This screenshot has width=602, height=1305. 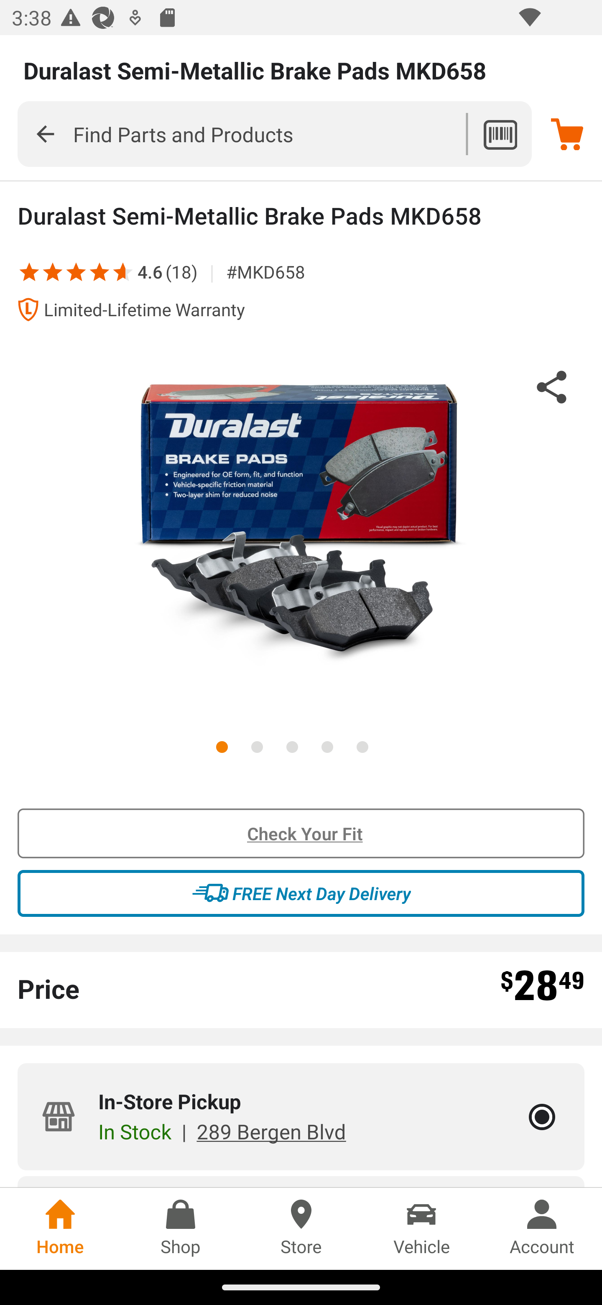 I want to click on  scan-product-to-search , so click(x=500, y=134).